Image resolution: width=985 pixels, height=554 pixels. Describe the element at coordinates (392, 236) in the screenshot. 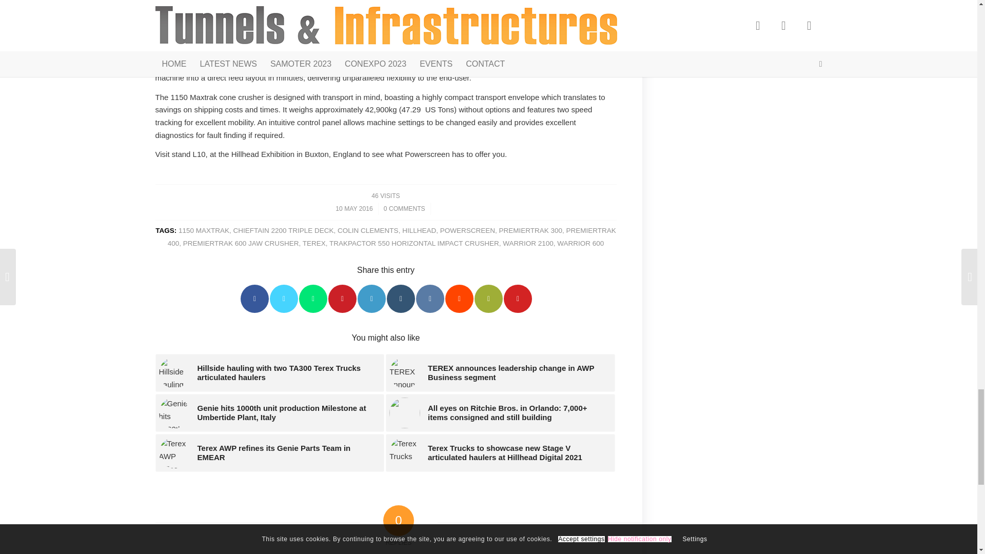

I see `PREMIERTRAK 400` at that location.